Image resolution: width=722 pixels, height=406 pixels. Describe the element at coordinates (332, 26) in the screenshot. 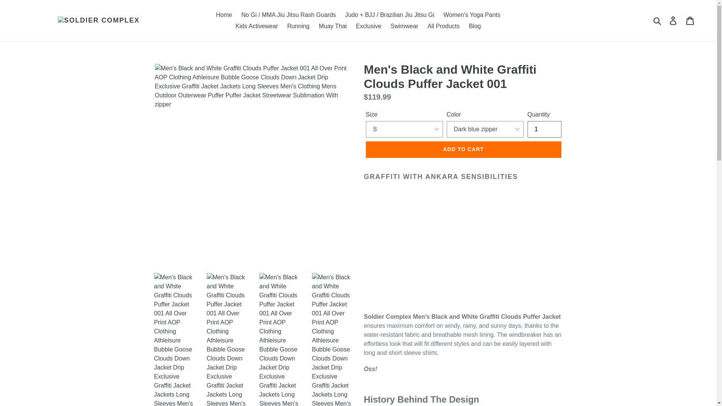

I see `Muay Thai` at that location.